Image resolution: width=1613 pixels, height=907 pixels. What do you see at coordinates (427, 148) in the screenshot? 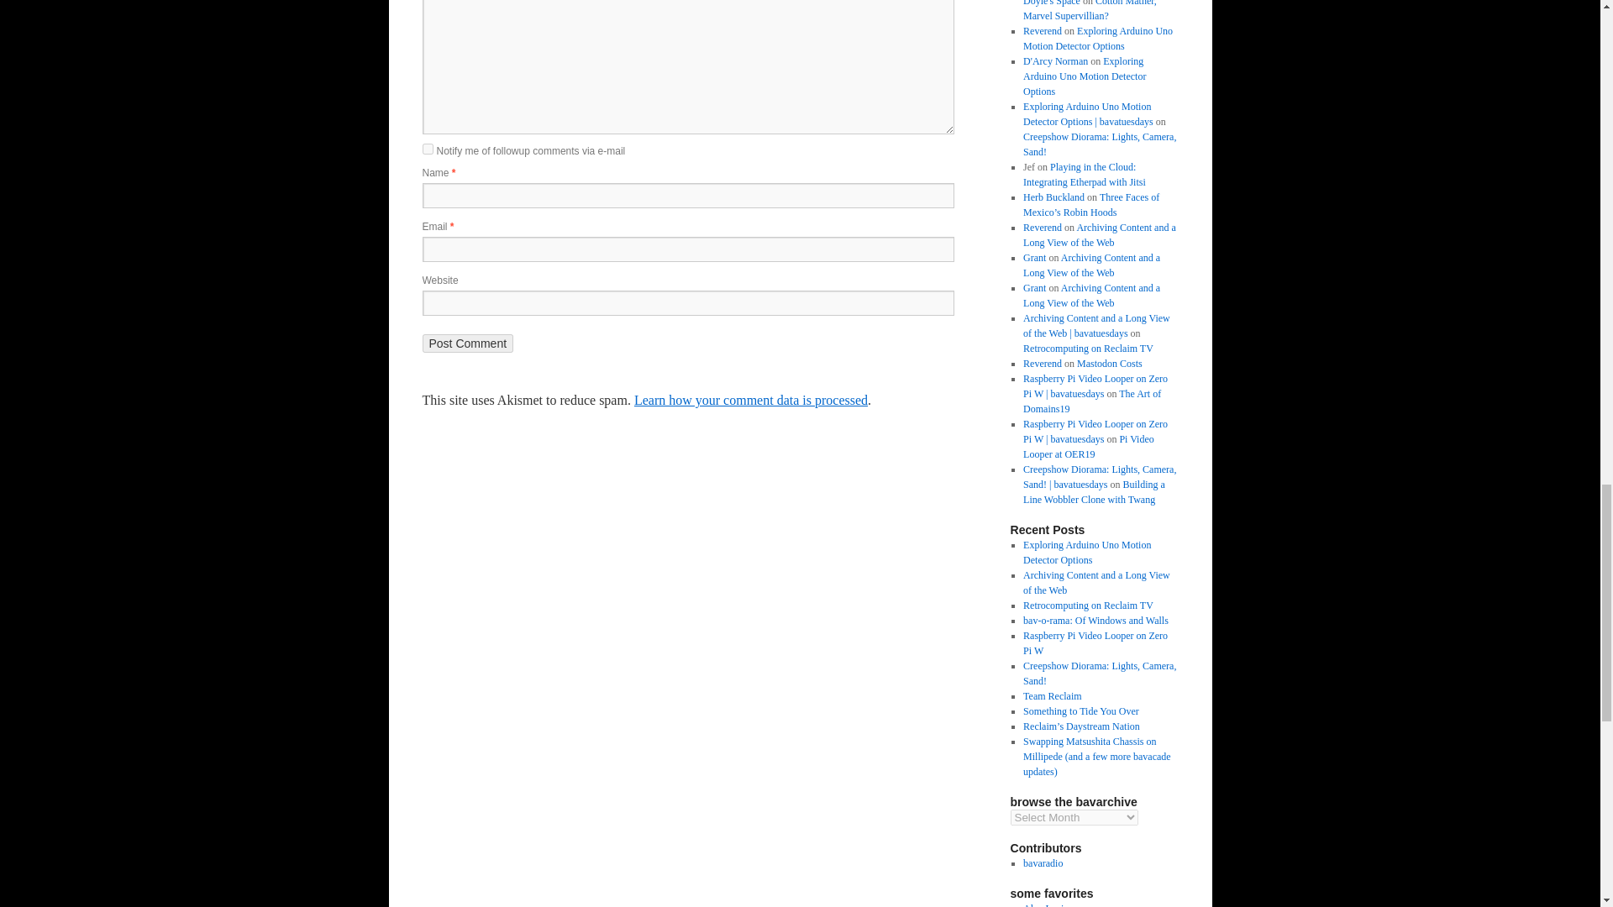
I see `subscribe` at bounding box center [427, 148].